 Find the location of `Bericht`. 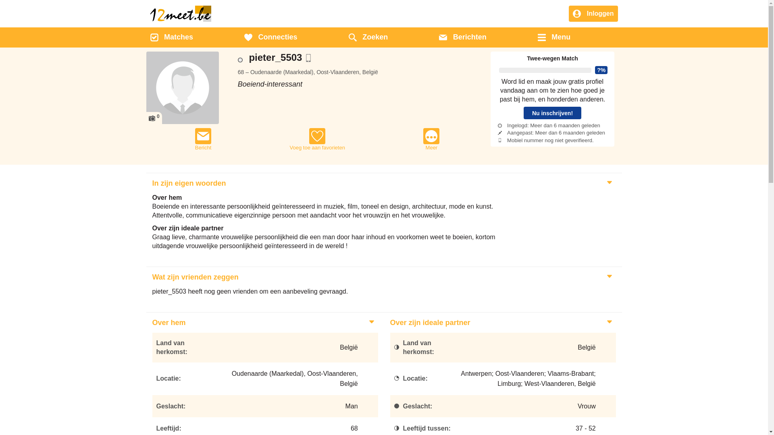

Bericht is located at coordinates (203, 139).